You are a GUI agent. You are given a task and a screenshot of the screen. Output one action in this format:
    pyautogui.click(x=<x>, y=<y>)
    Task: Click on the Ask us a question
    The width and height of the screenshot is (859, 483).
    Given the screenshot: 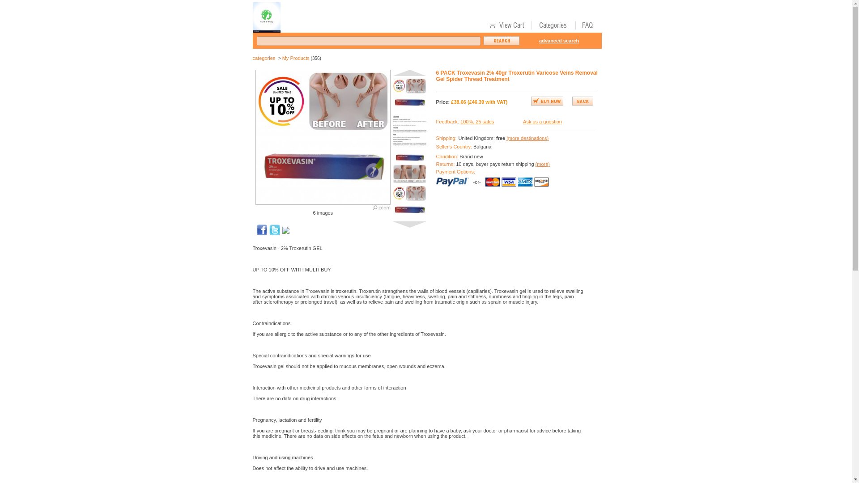 What is the action you would take?
    pyautogui.click(x=542, y=121)
    